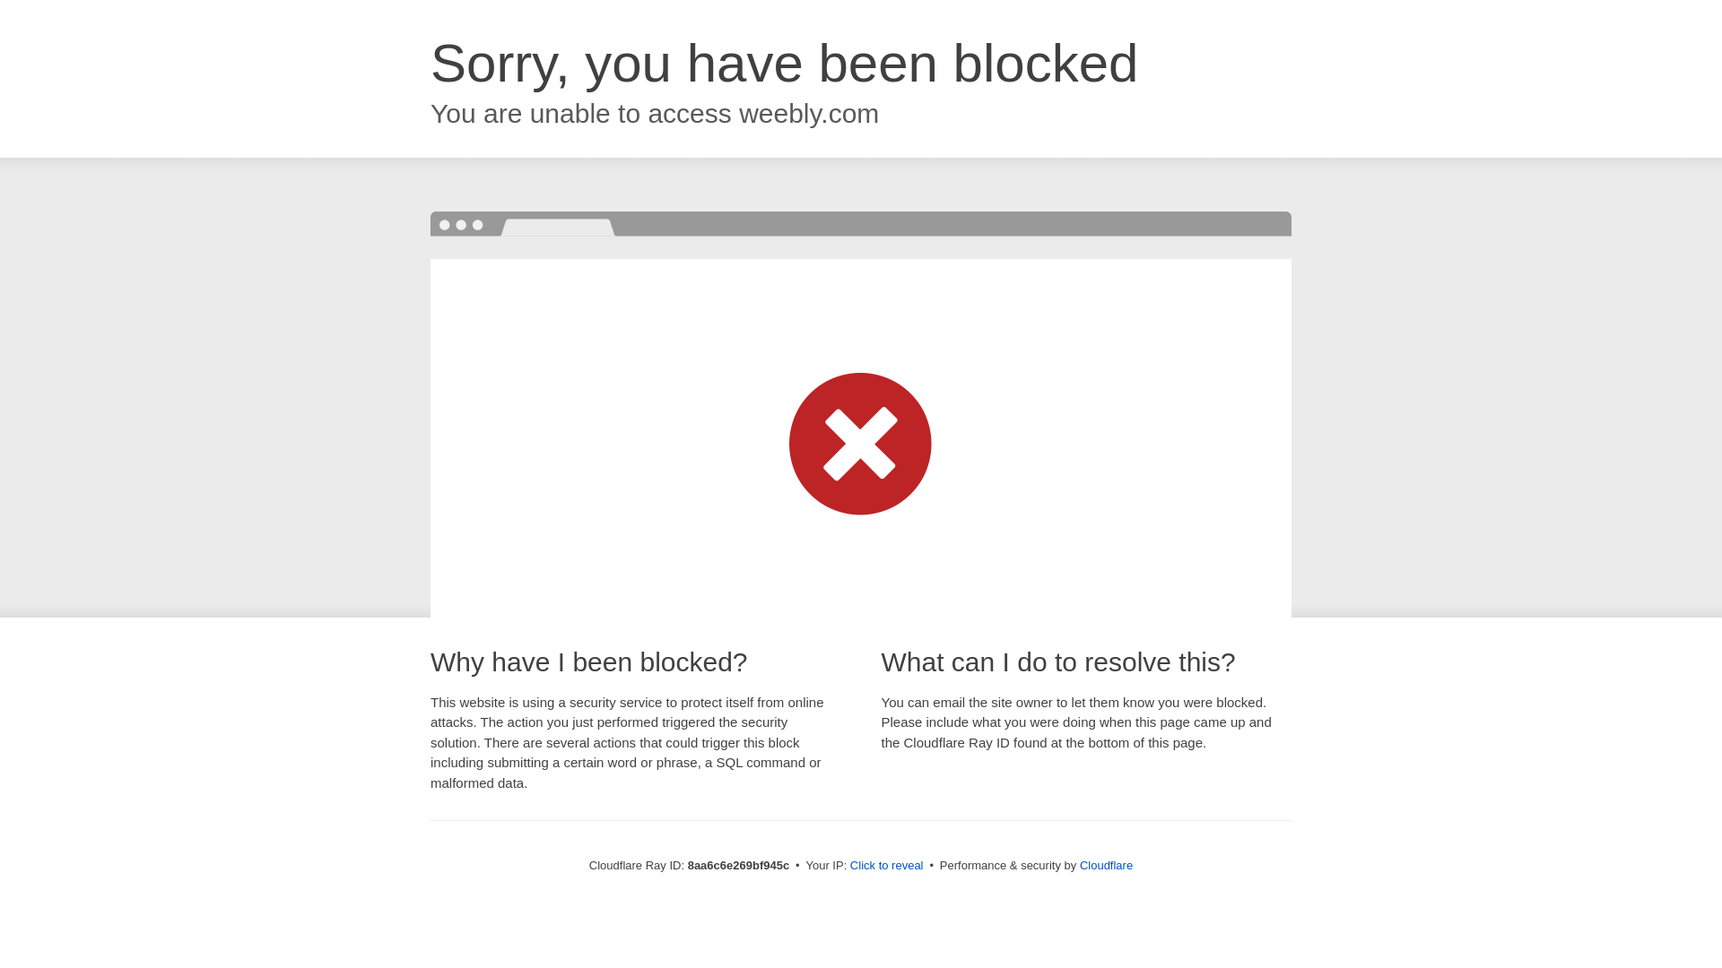 The width and height of the screenshot is (1722, 968). I want to click on Click to reveal, so click(886, 866).